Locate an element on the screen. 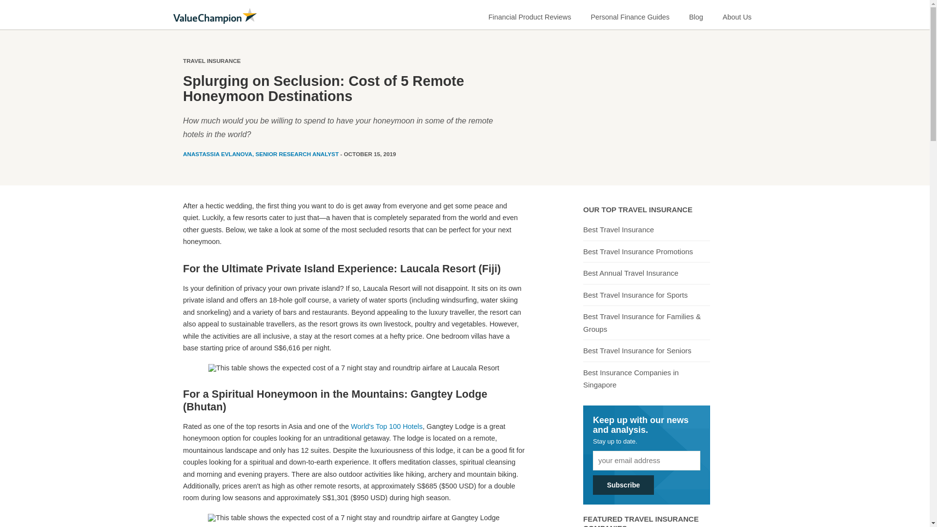  Best Travel Insurance for Sports is located at coordinates (635, 295).